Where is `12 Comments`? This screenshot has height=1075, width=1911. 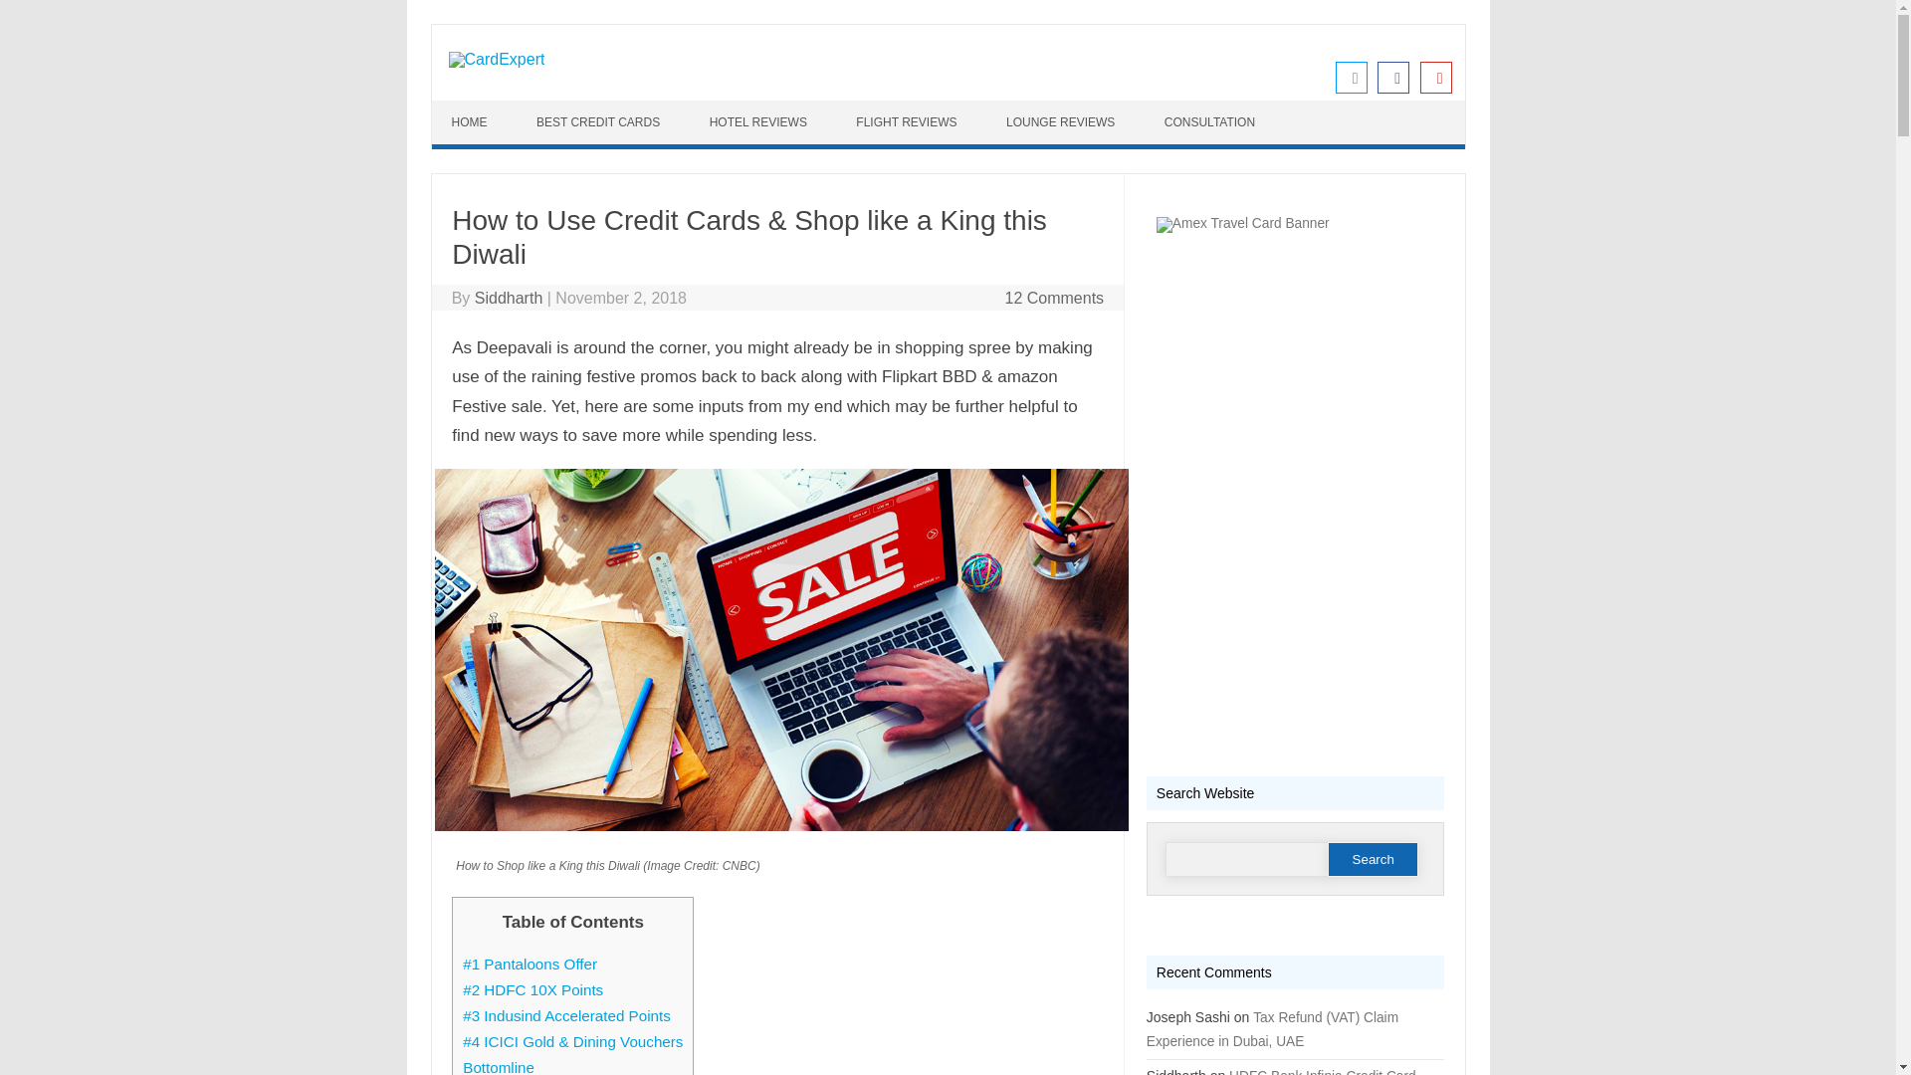
12 Comments is located at coordinates (1054, 297).